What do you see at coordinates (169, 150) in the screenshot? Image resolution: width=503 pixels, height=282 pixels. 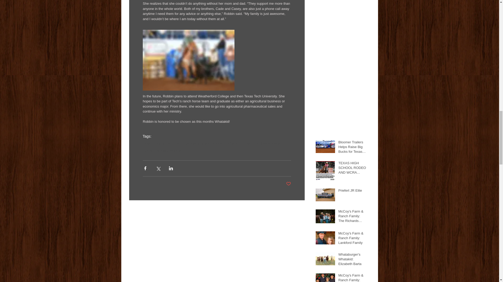 I see `reining cowhorse` at bounding box center [169, 150].